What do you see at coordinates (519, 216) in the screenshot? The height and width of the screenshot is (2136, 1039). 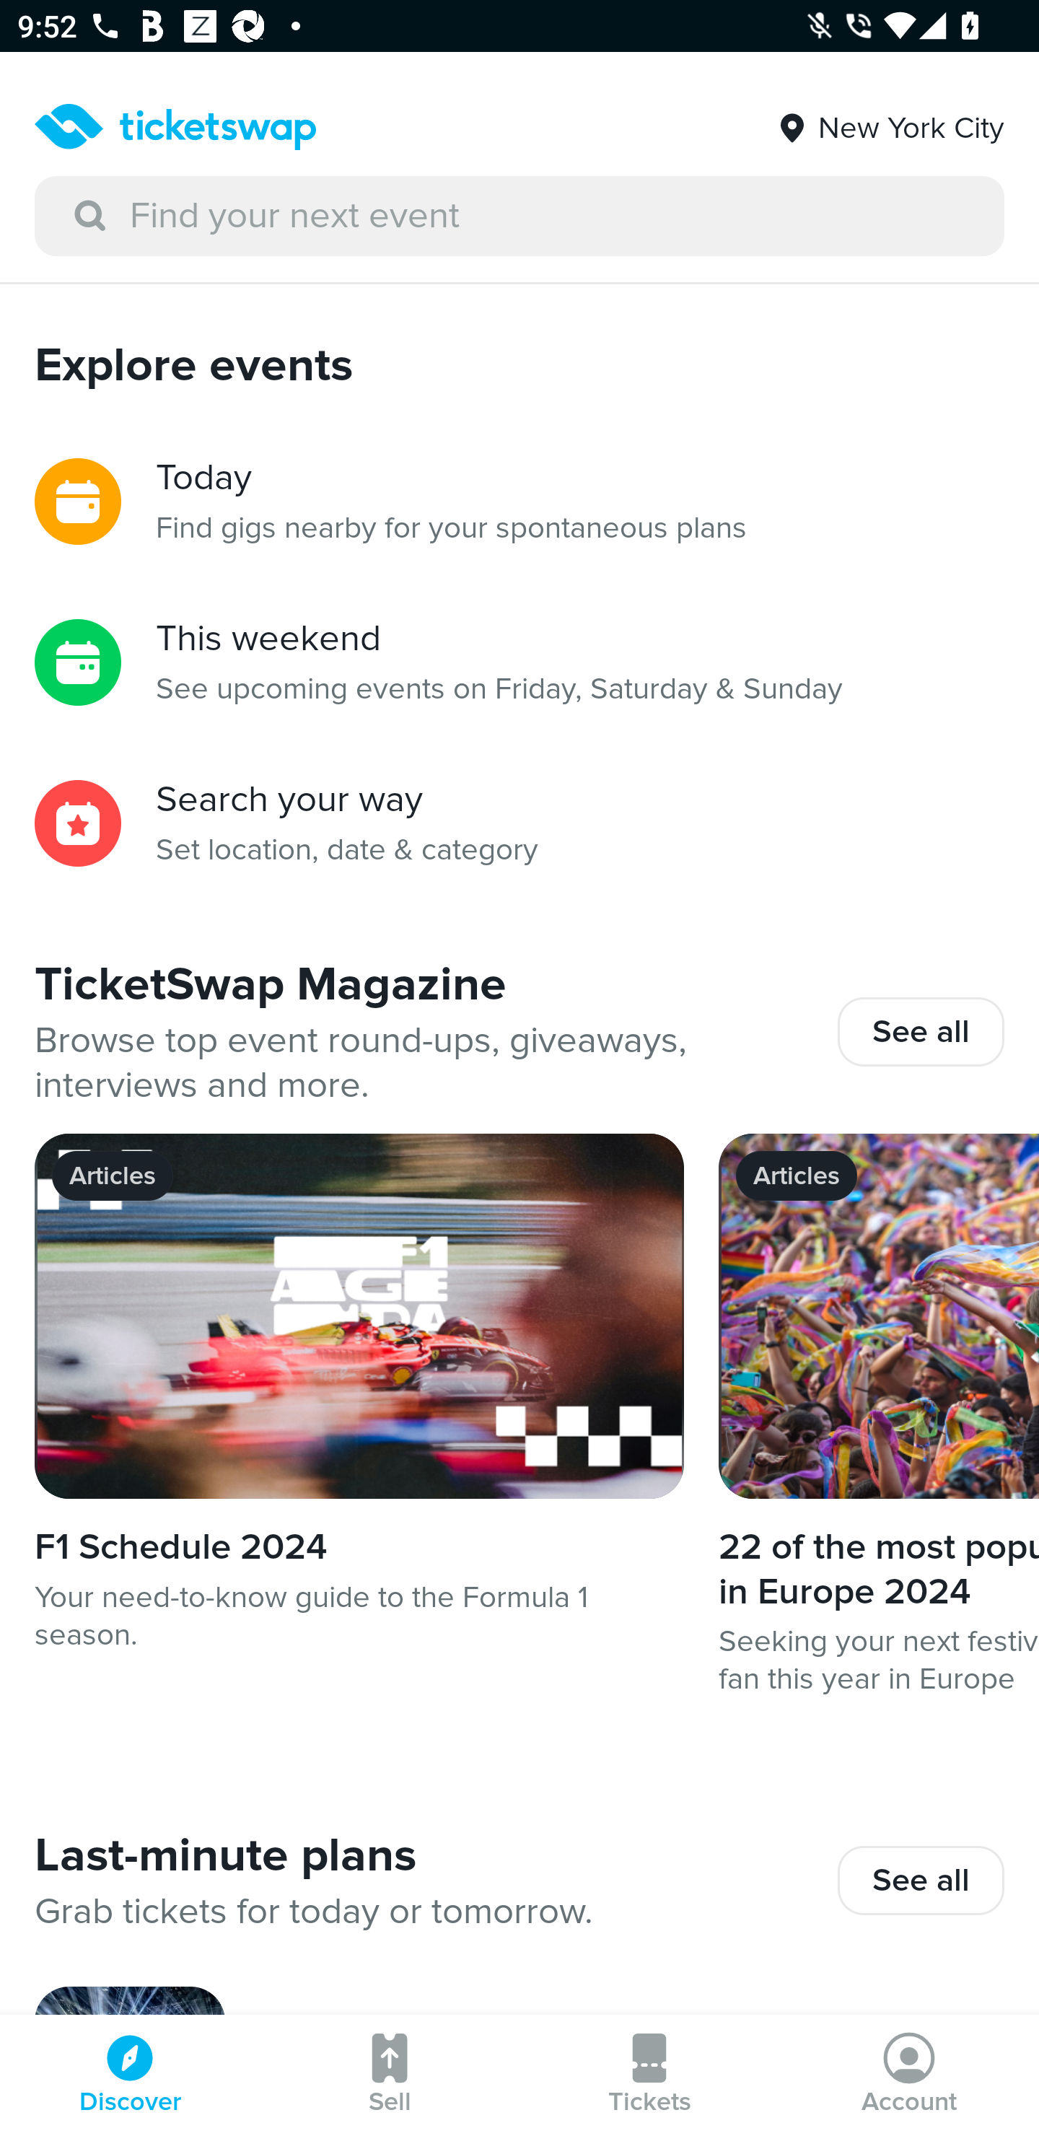 I see `Find your next event` at bounding box center [519, 216].